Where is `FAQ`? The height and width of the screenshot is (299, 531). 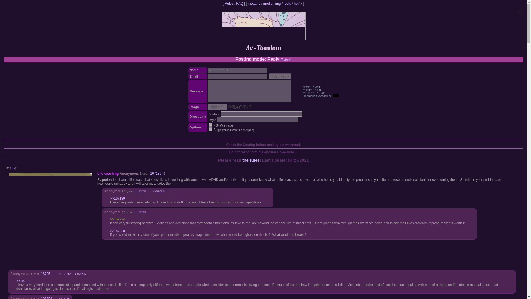 FAQ is located at coordinates (240, 4).